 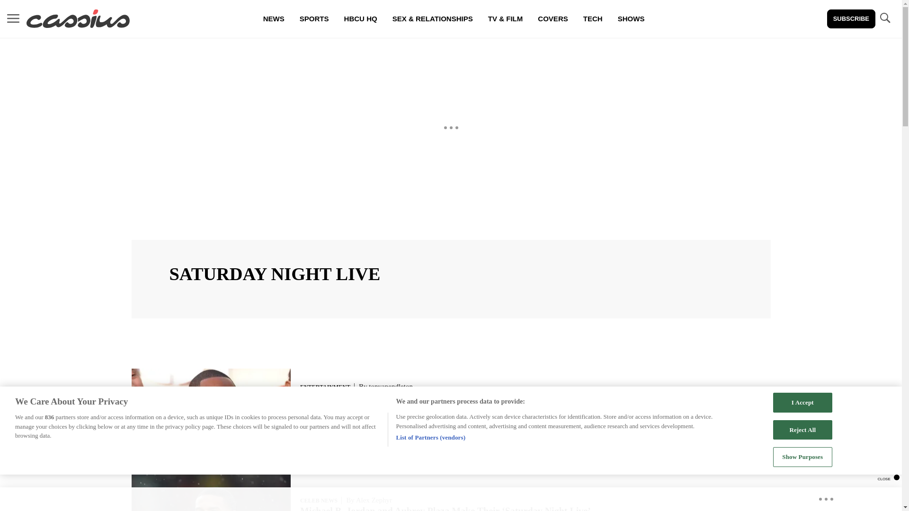 What do you see at coordinates (631, 19) in the screenshot?
I see `SHOWS` at bounding box center [631, 19].